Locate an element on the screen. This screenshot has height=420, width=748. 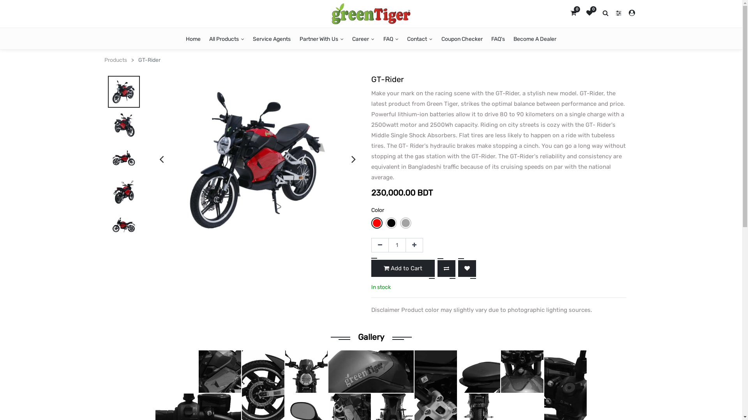
Service Agents is located at coordinates (272, 39).